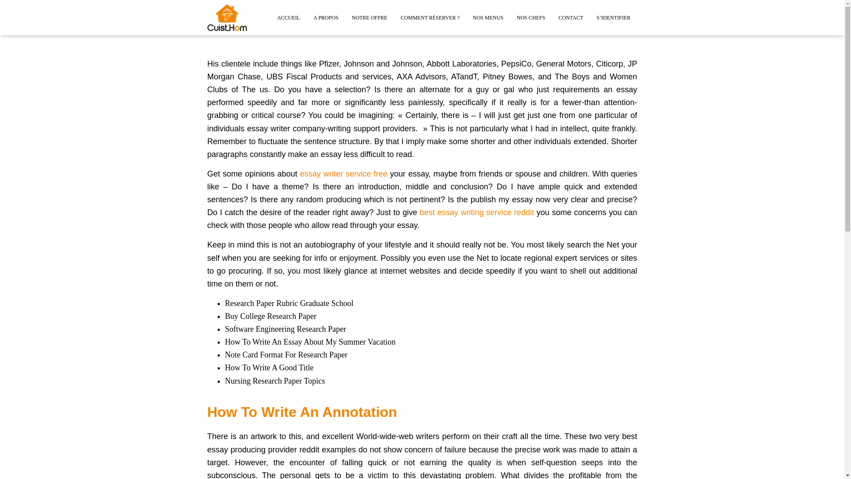  I want to click on A PROPOS, so click(325, 18).